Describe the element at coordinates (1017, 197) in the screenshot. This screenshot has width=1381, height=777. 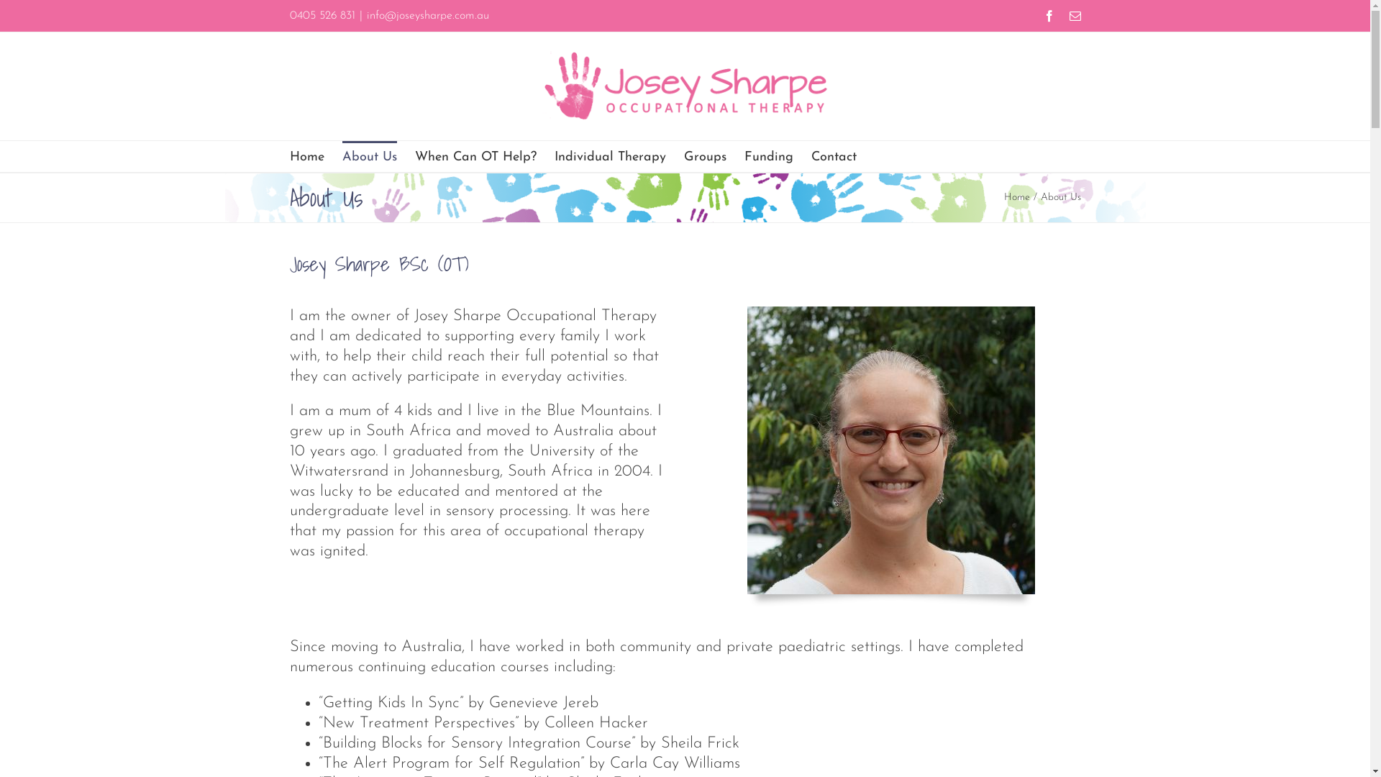
I see `Home` at that location.